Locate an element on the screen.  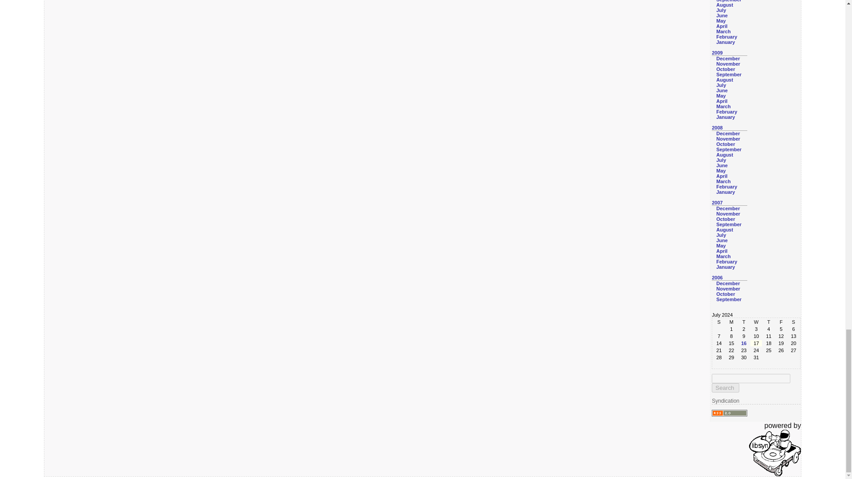
Saturday is located at coordinates (793, 322).